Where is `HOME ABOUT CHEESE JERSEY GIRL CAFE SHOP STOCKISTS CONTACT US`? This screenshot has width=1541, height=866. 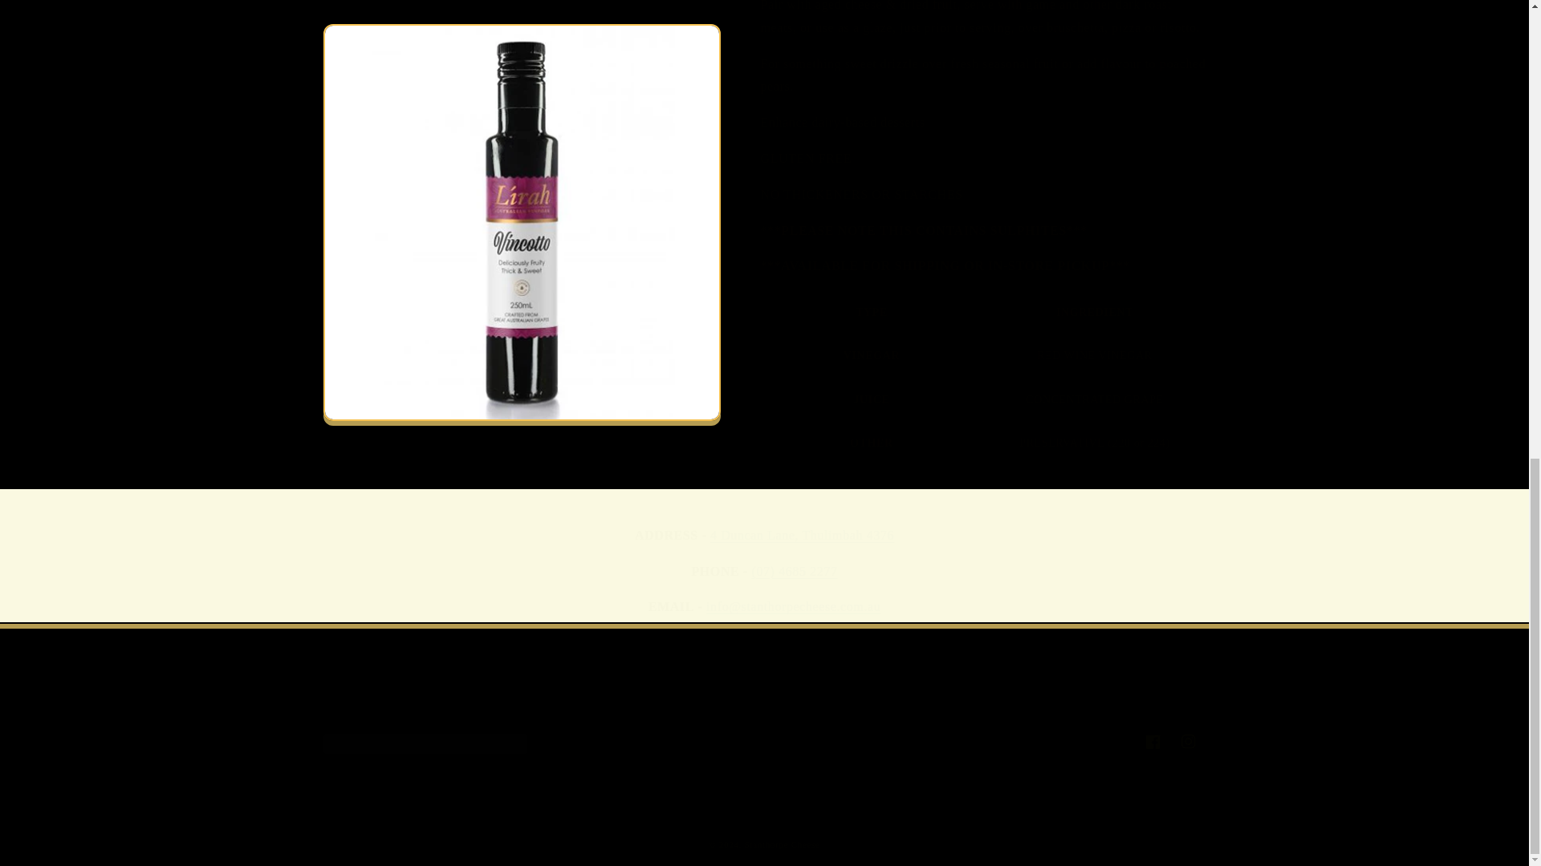 HOME ABOUT CHEESE JERSEY GIRL CAFE SHOP STOCKISTS CONTACT US is located at coordinates (794, 571).